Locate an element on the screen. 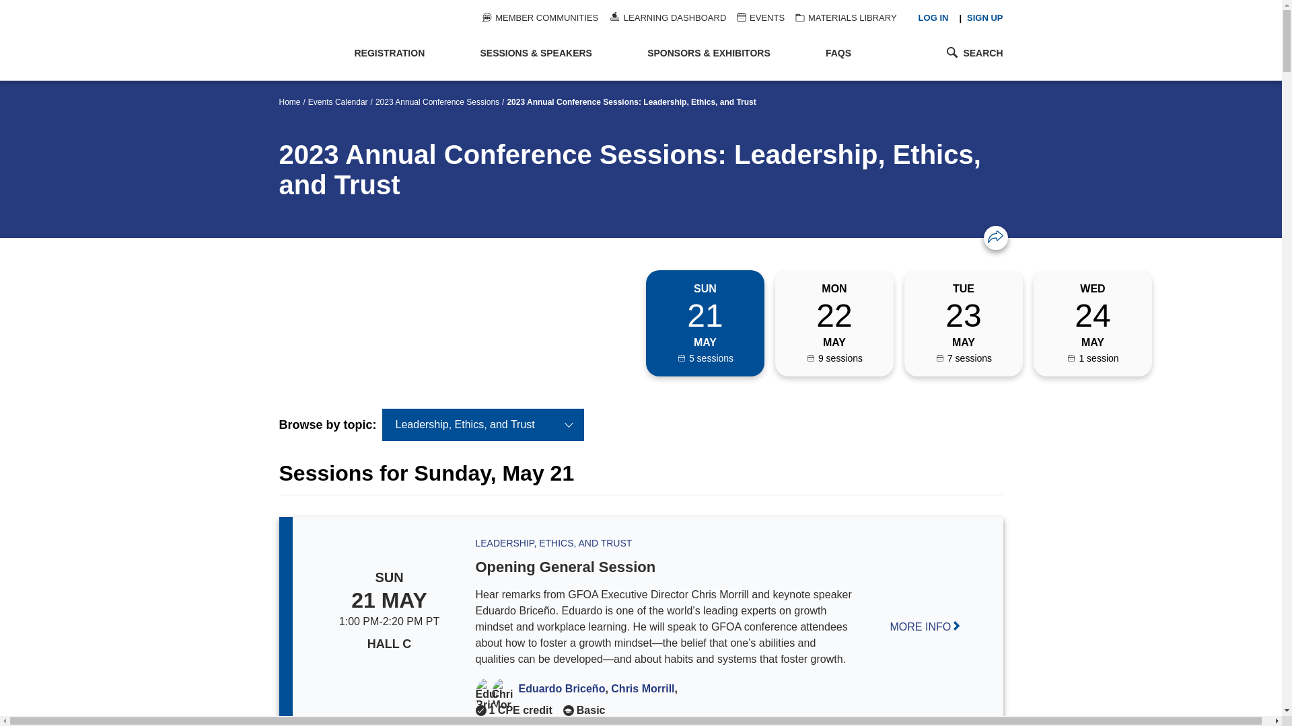  LEARNING DASHBOARD is located at coordinates (668, 17).